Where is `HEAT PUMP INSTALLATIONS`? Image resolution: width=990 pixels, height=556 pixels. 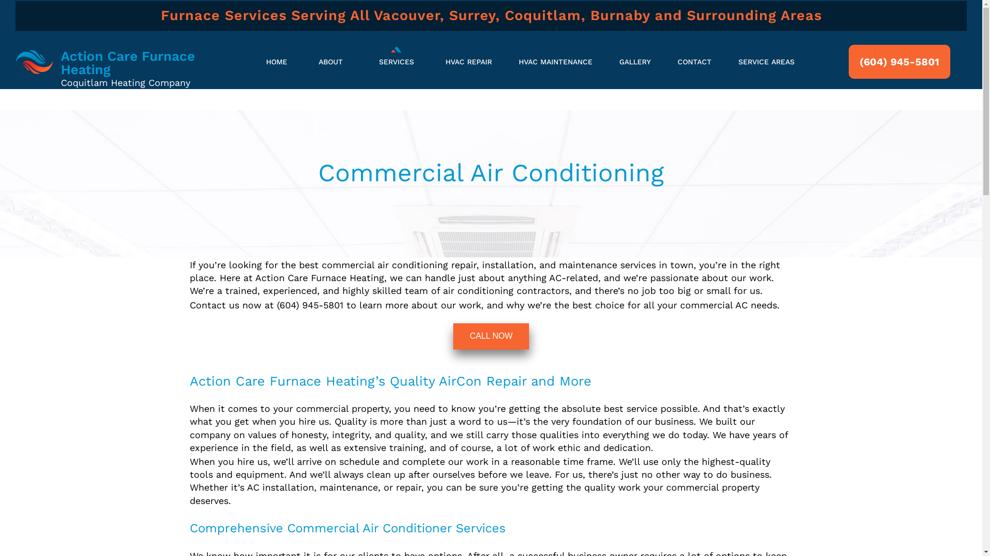
HEAT PUMP INSTALLATIONS is located at coordinates (407, 423).